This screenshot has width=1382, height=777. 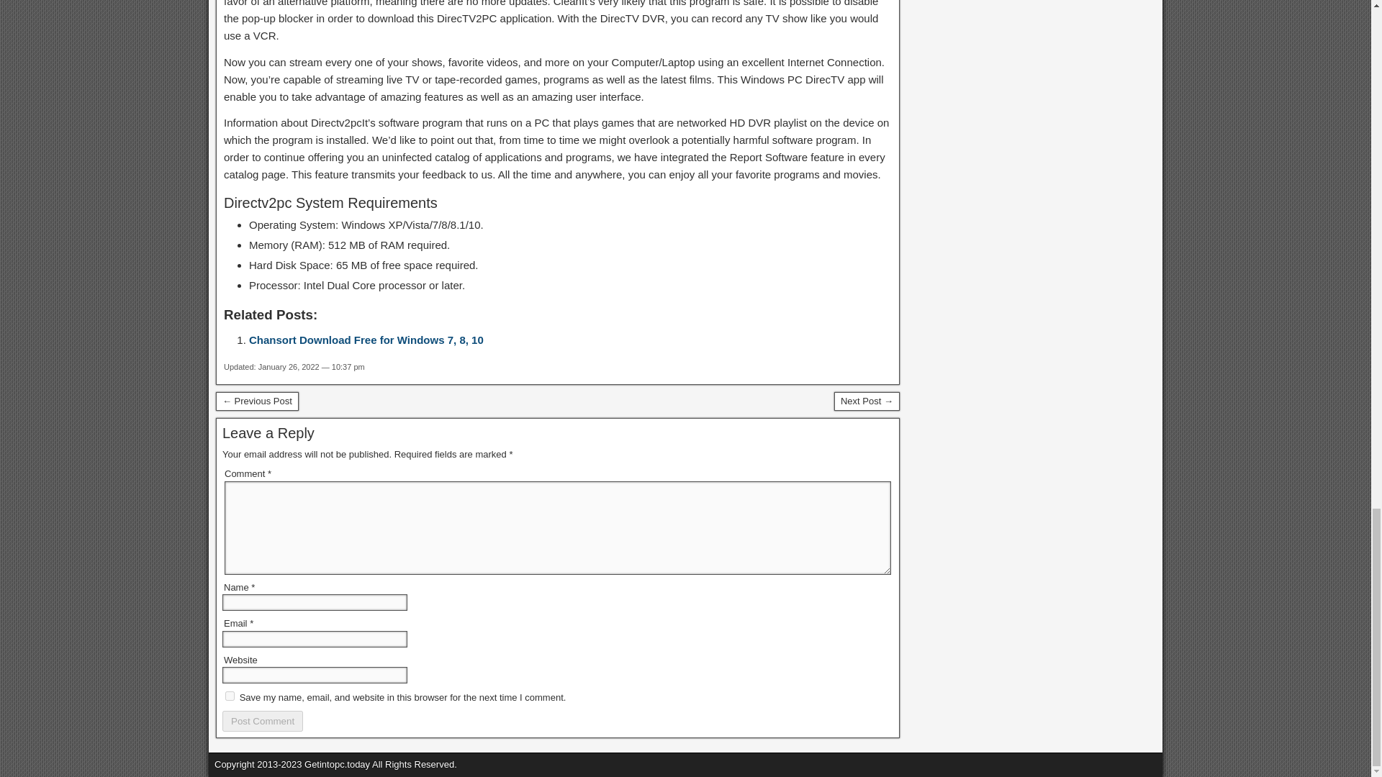 I want to click on Post Comment, so click(x=262, y=721).